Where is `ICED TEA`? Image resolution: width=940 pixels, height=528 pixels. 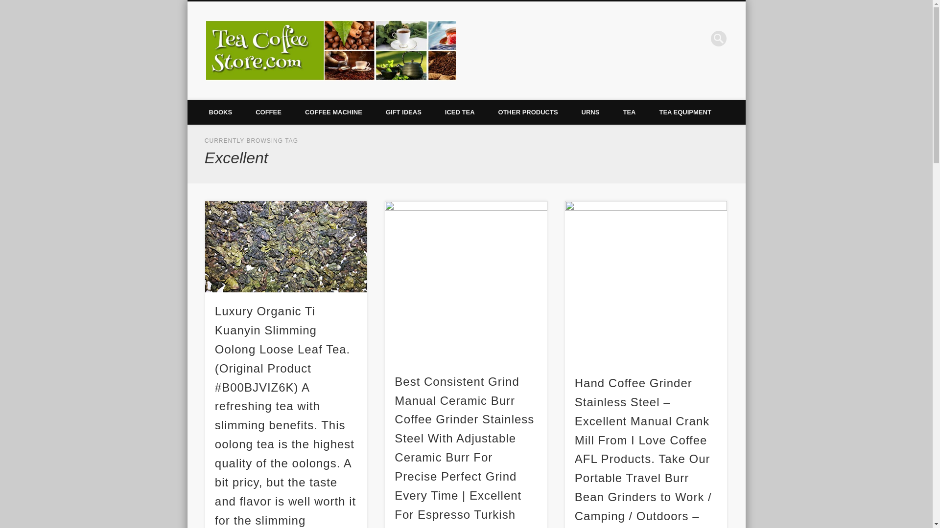
ICED TEA is located at coordinates (460, 112).